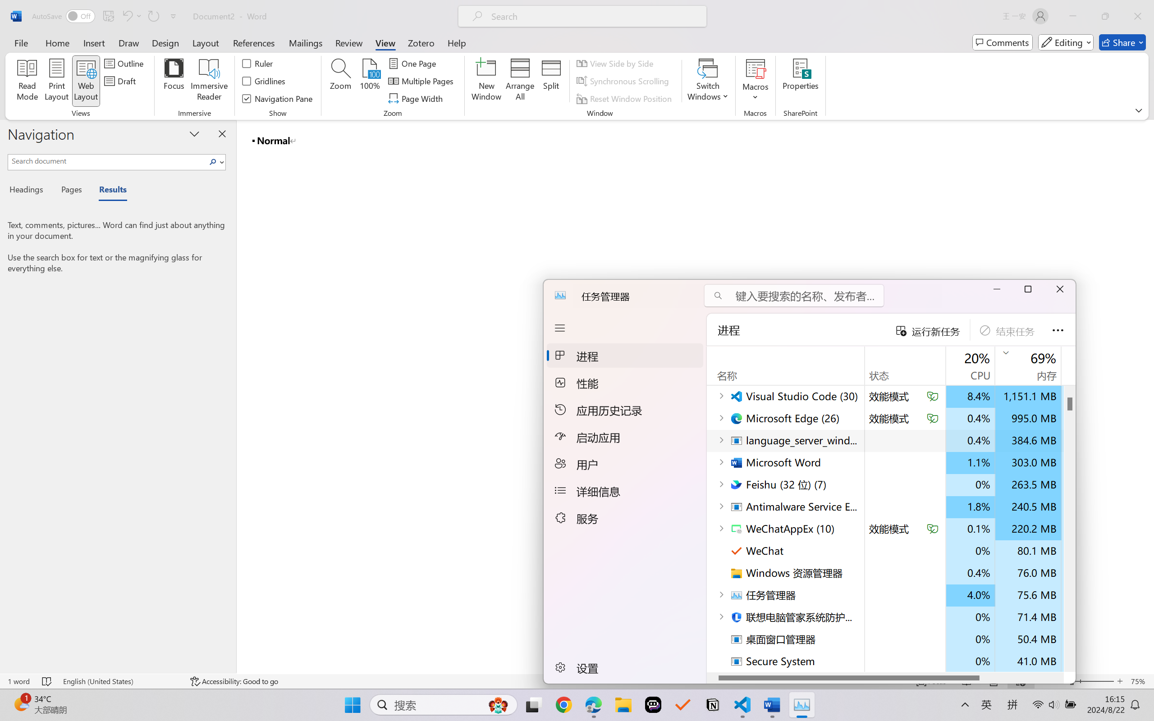  What do you see at coordinates (106, 16) in the screenshot?
I see `Quick Access Toolbar` at bounding box center [106, 16].